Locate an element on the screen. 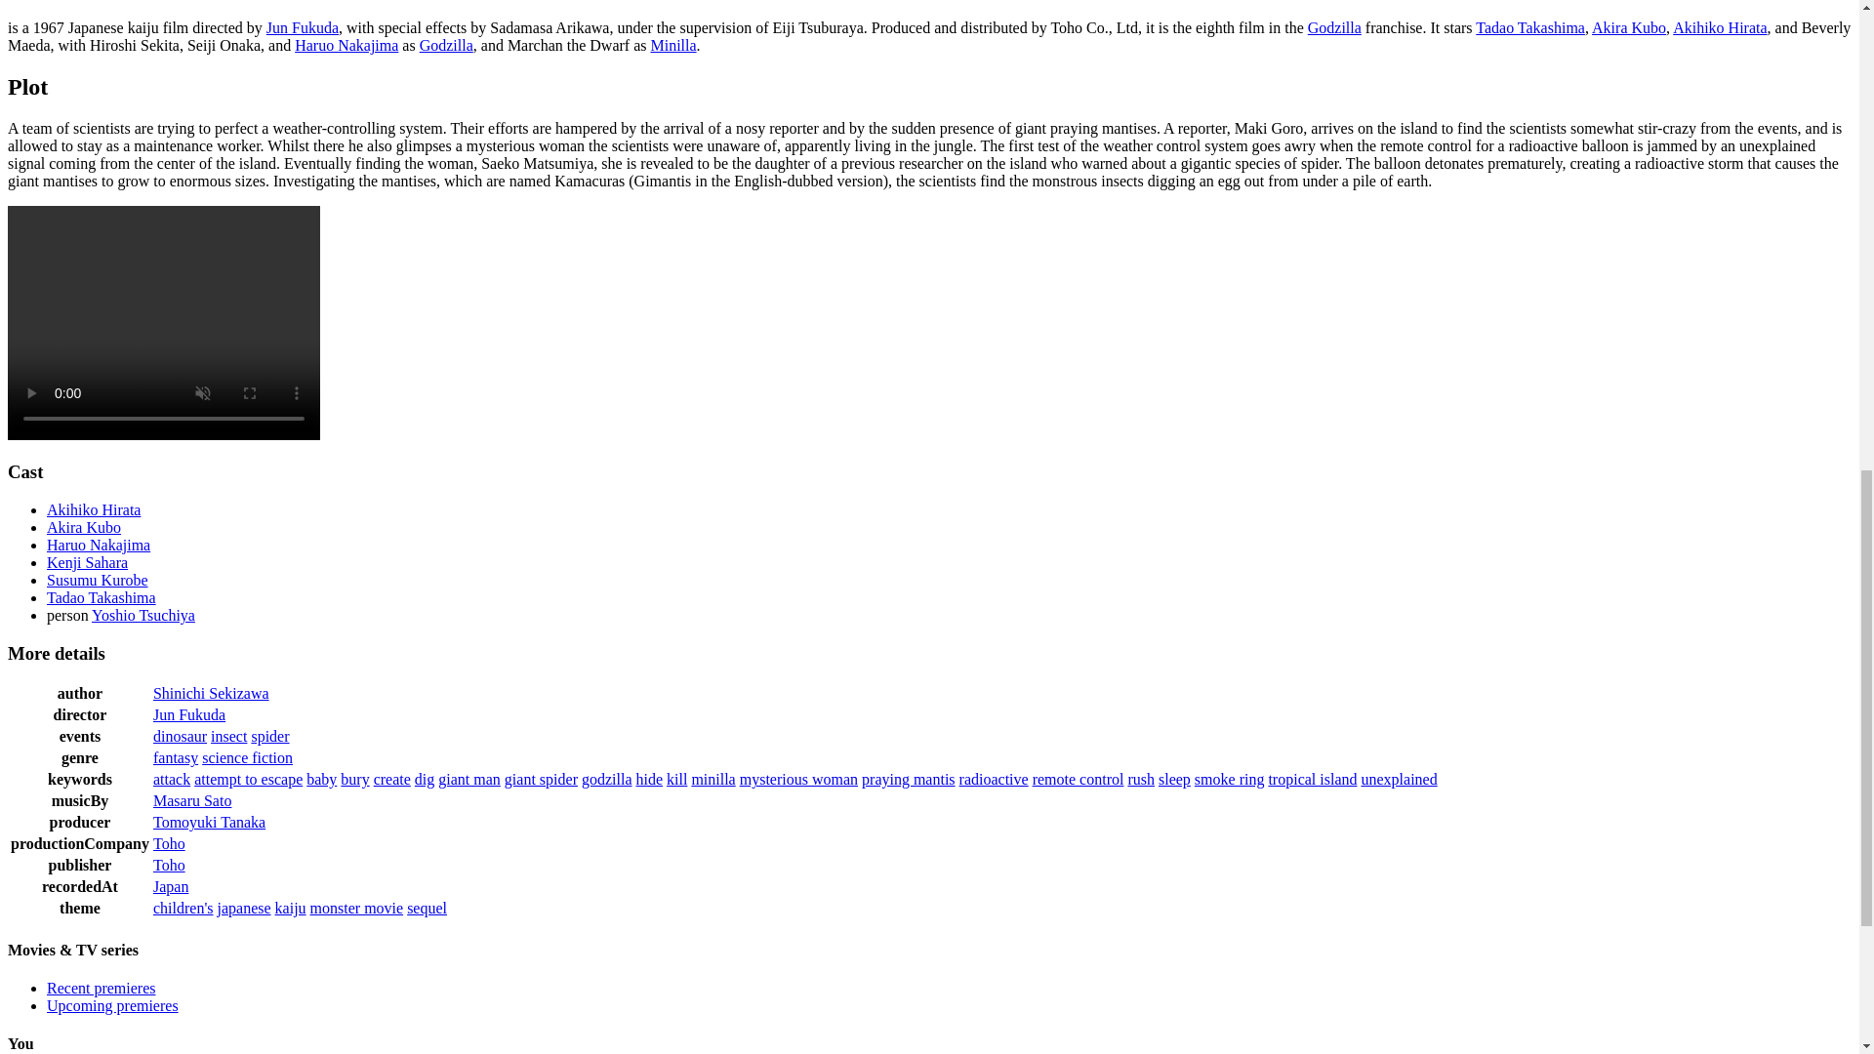 The image size is (1874, 1054). dinosaur is located at coordinates (180, 736).